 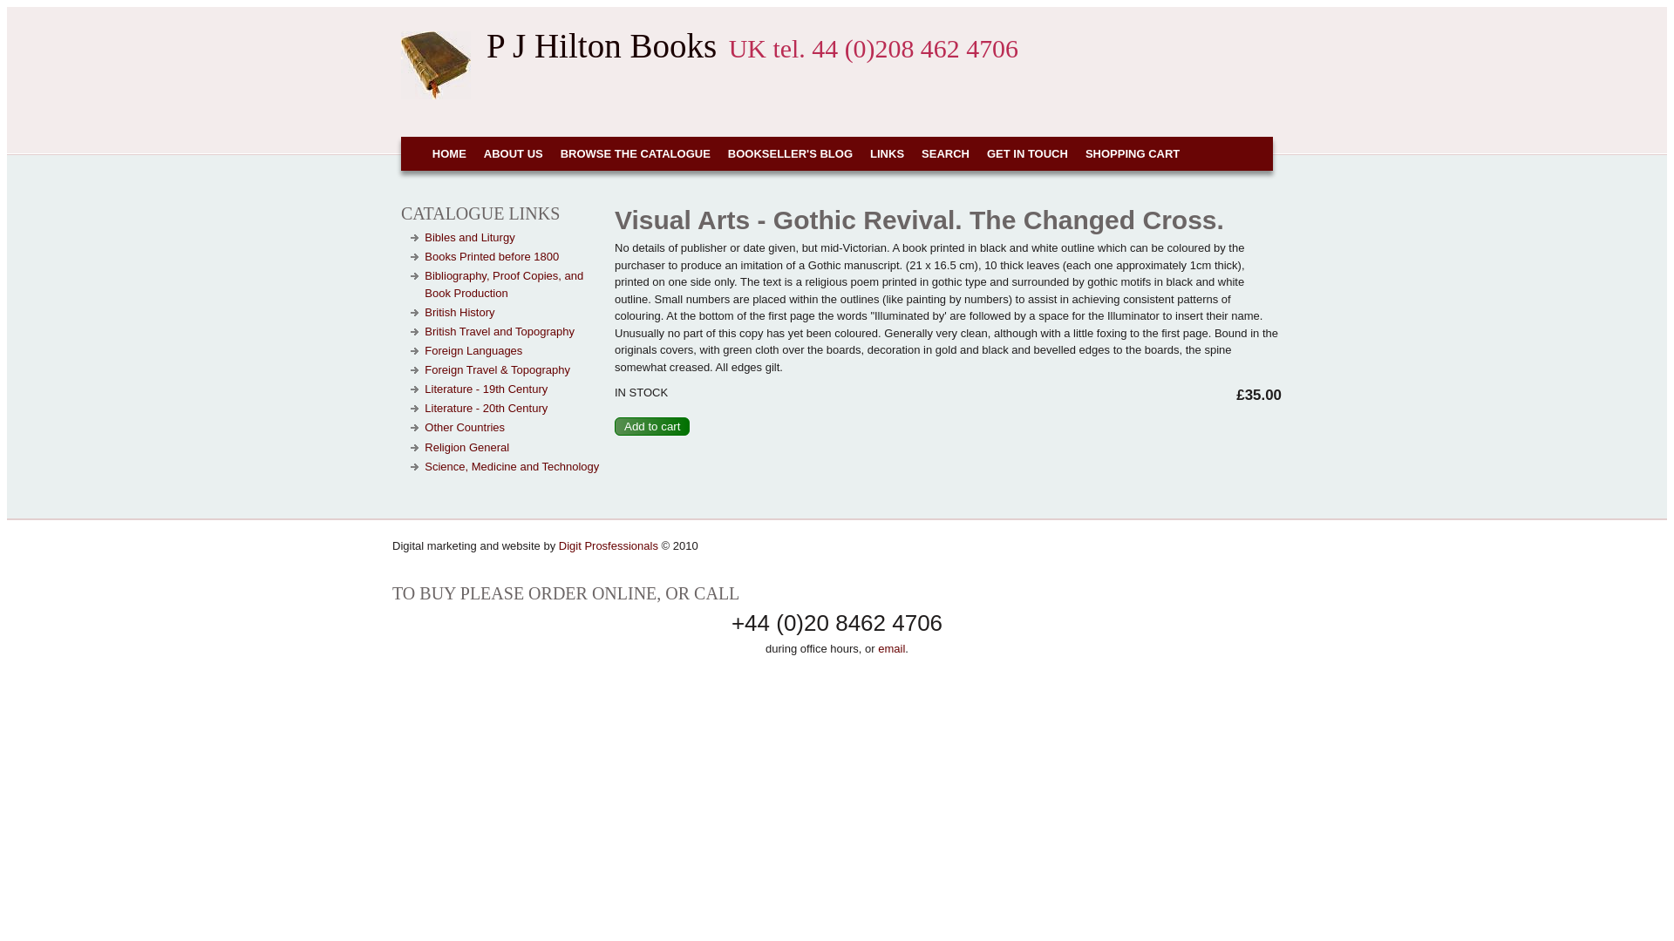 What do you see at coordinates (469, 237) in the screenshot?
I see `Bibles and Liturgy` at bounding box center [469, 237].